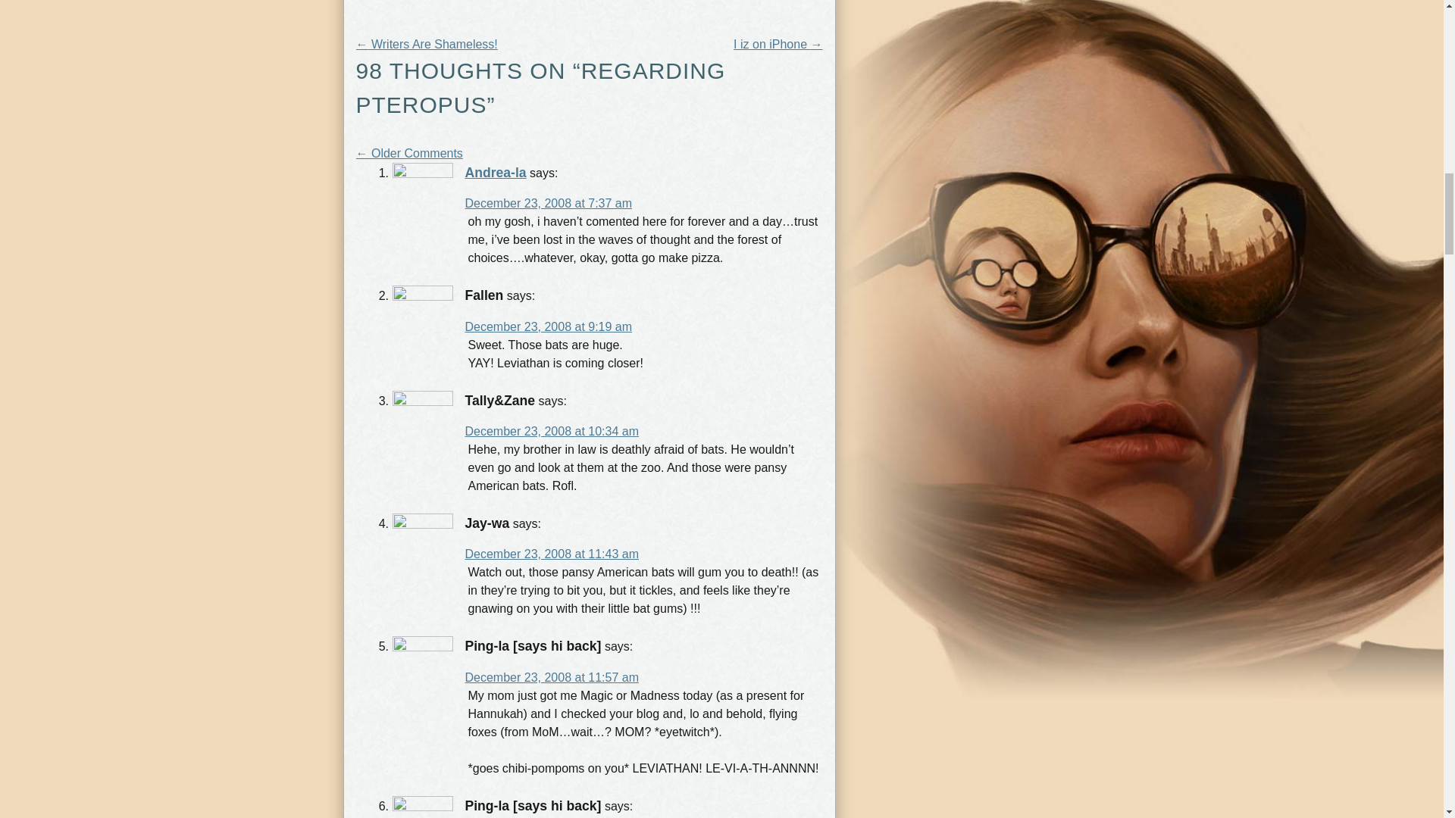 Image resolution: width=1455 pixels, height=818 pixels. I want to click on December 23, 2008 at 7:37 am, so click(549, 203).